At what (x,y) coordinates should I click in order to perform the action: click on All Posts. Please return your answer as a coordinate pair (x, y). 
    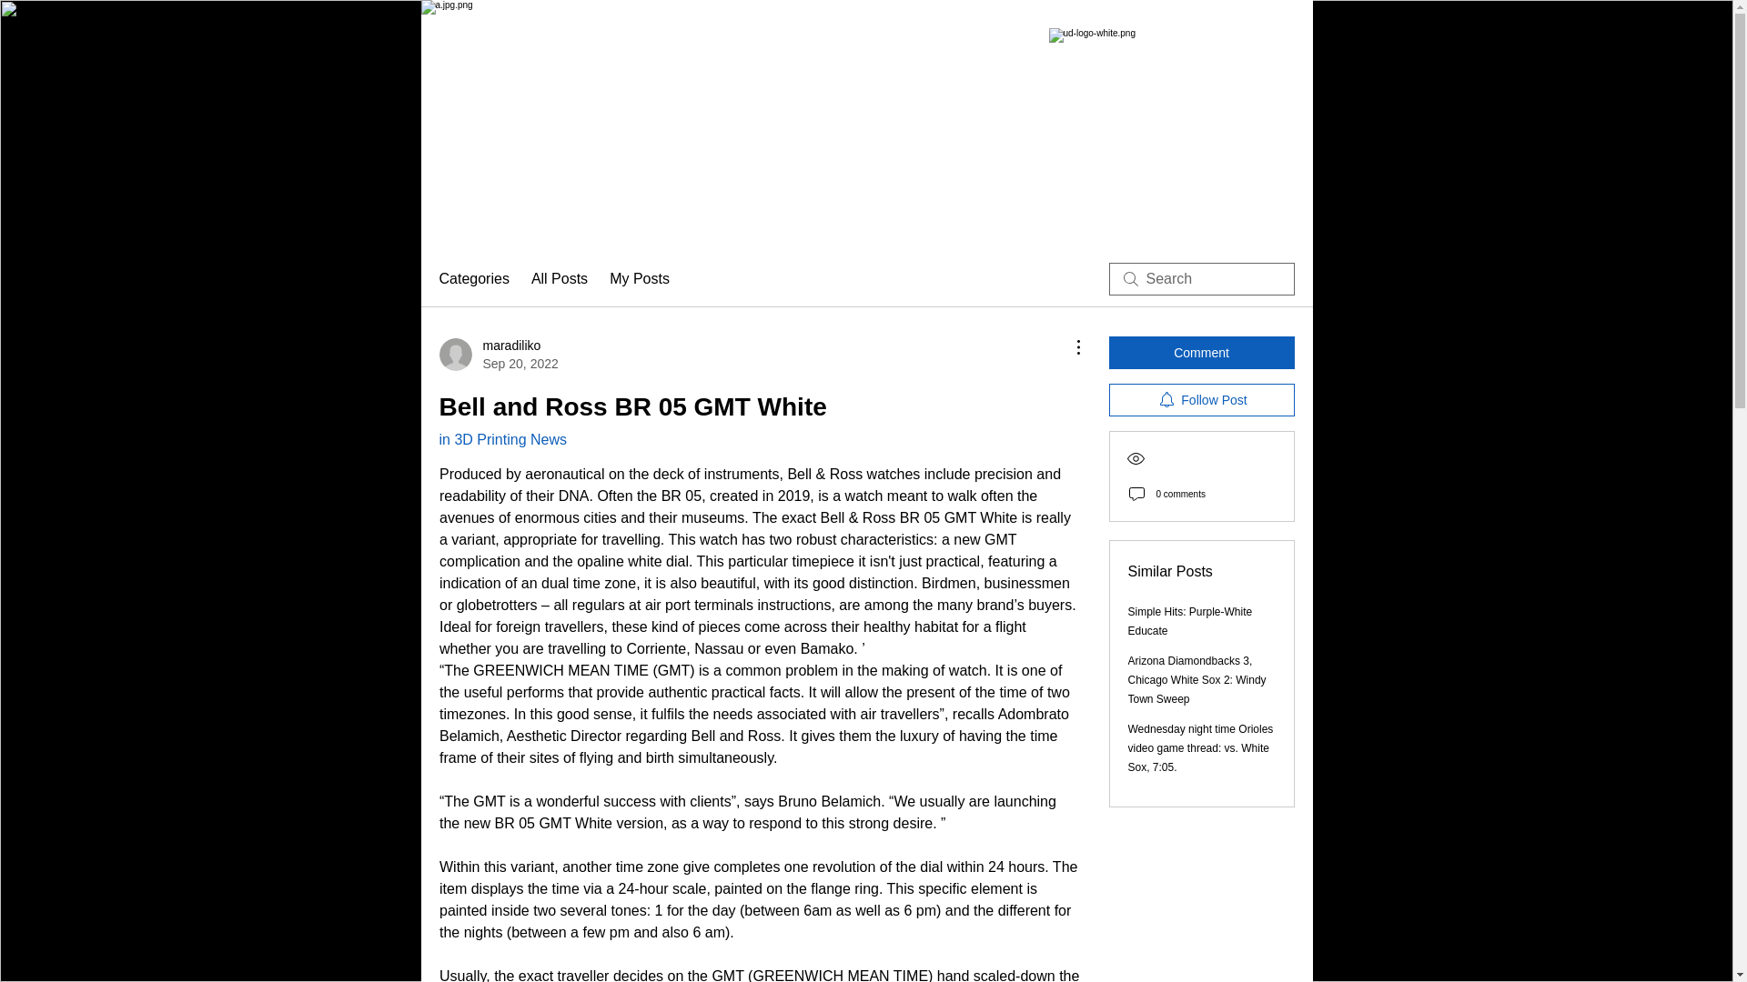
    Looking at the image, I should click on (559, 278).